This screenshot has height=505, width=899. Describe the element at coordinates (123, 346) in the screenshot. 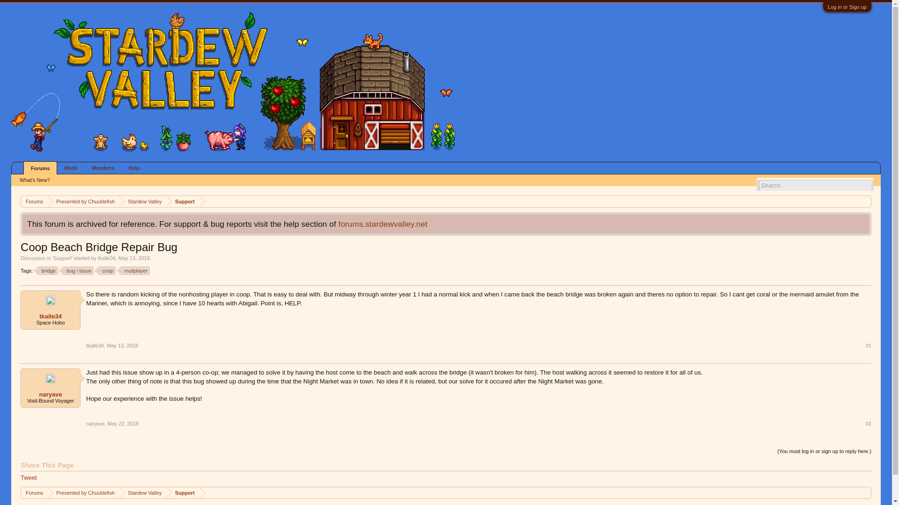

I see `Permalink` at that location.